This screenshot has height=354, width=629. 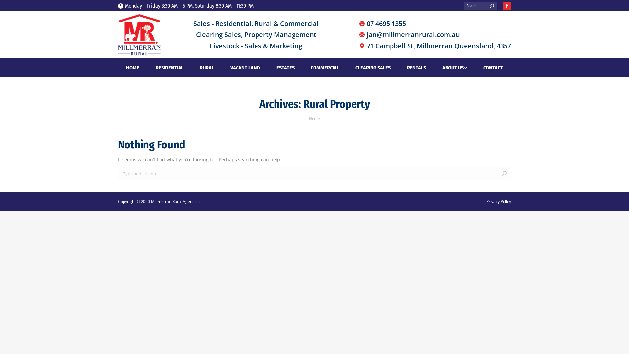 What do you see at coordinates (325, 68) in the screenshot?
I see `COMMERCIAL` at bounding box center [325, 68].